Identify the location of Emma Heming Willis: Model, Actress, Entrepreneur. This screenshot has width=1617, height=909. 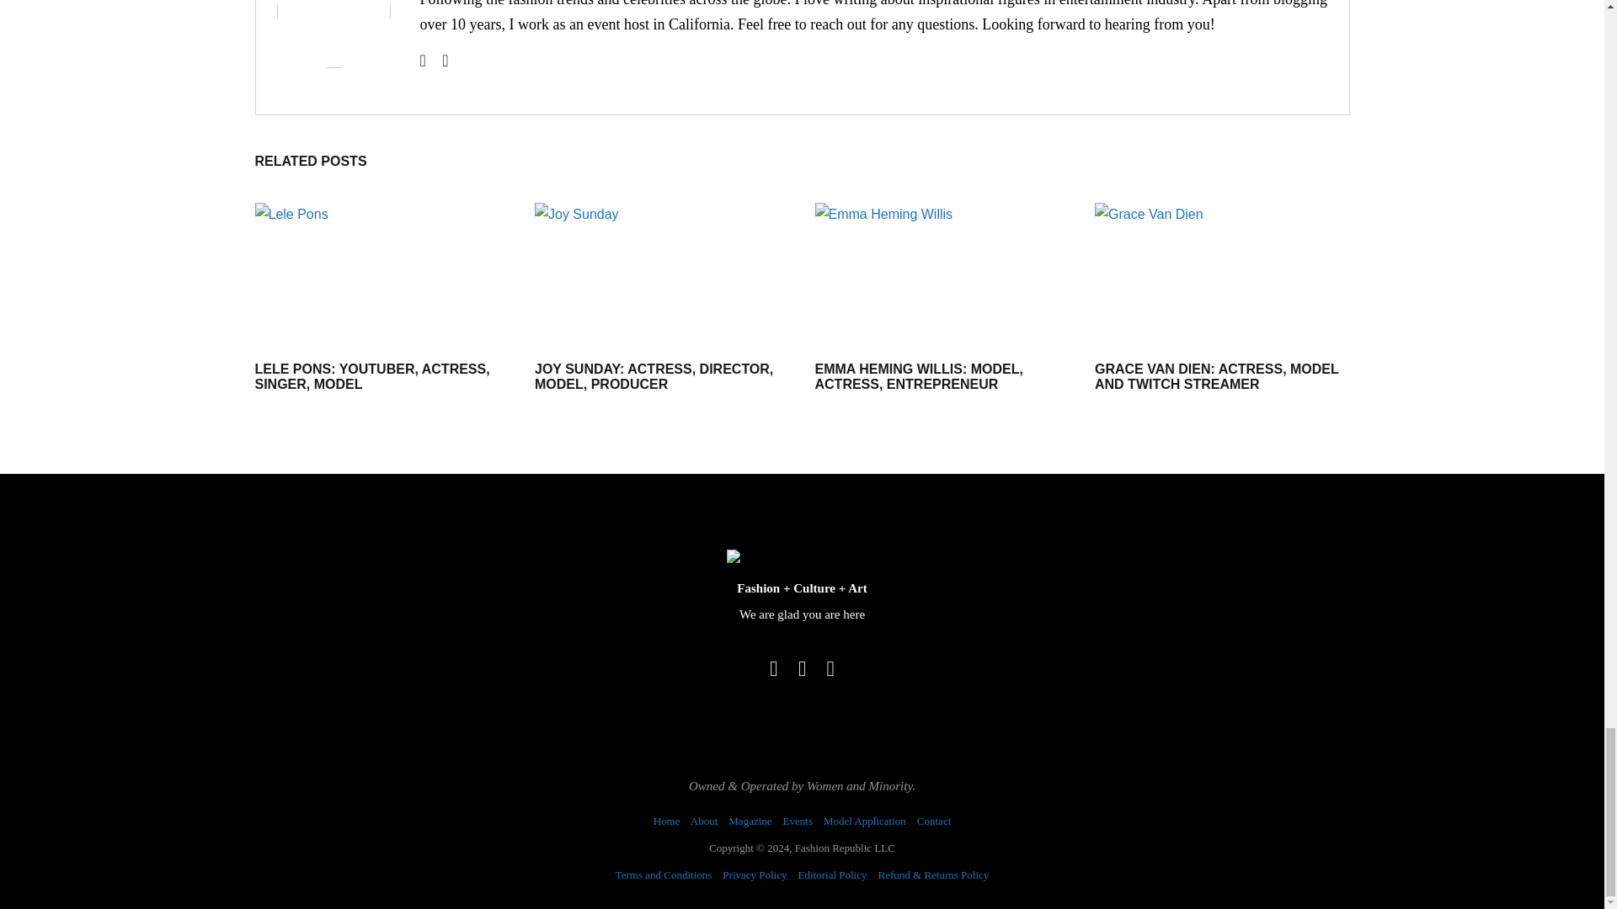
(942, 274).